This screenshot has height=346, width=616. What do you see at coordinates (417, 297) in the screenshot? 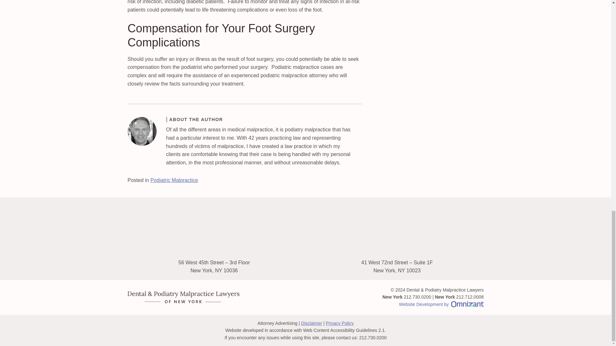
I see `212.730.0200` at bounding box center [417, 297].